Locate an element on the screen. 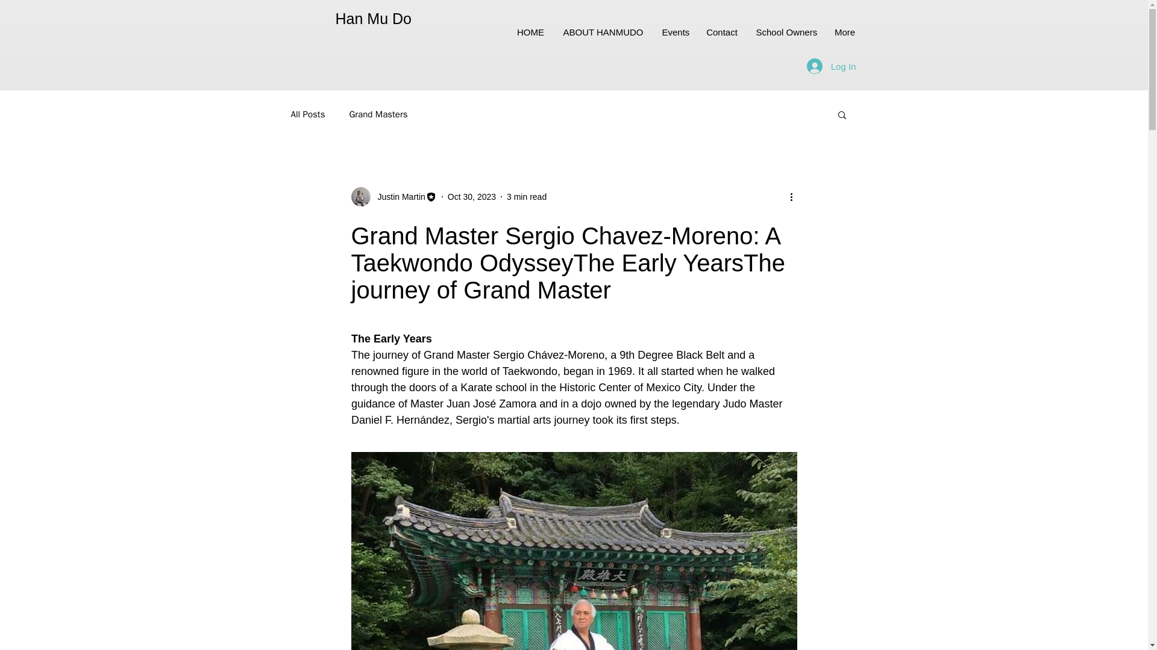 The image size is (1157, 650). ABOUT HANMUDO is located at coordinates (603, 32).